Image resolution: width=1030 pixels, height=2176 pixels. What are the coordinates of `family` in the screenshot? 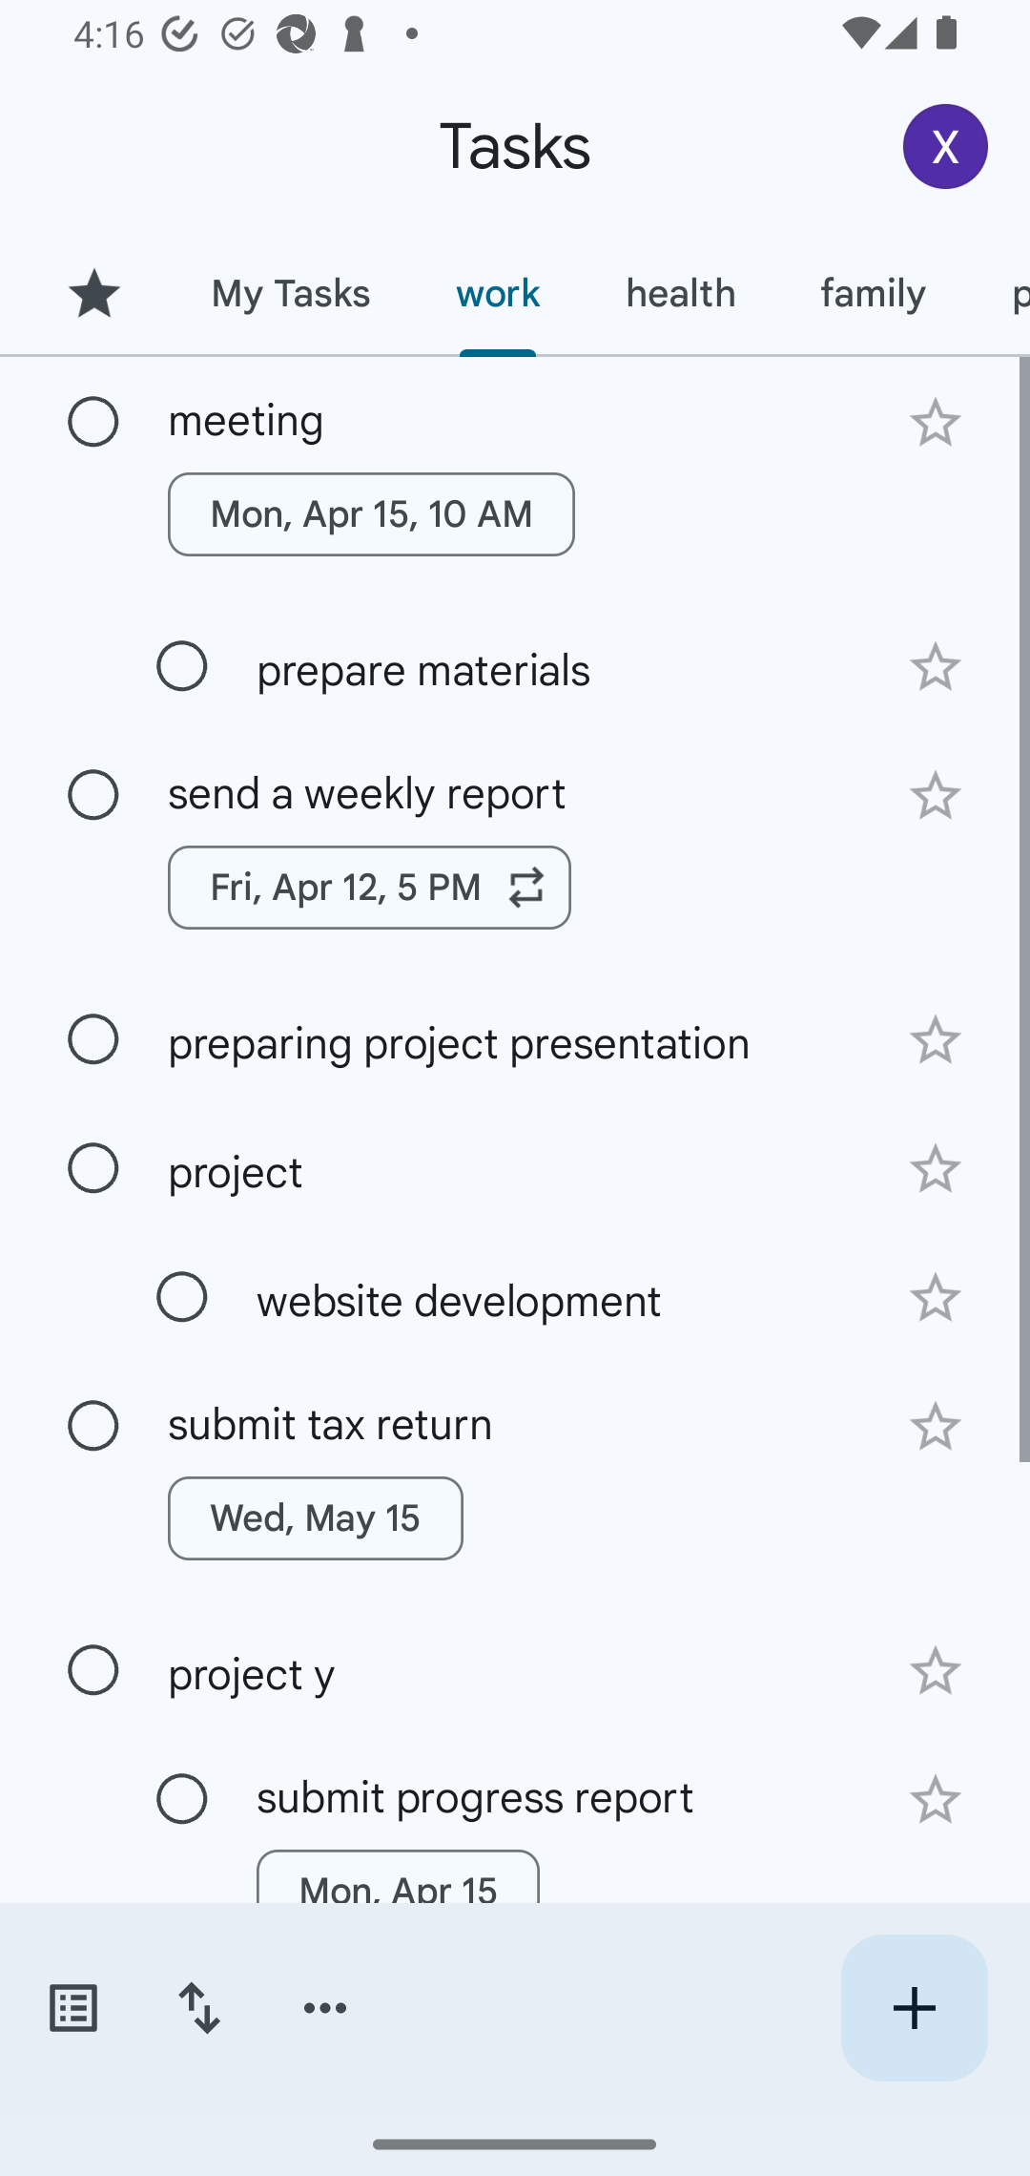 It's located at (874, 293).